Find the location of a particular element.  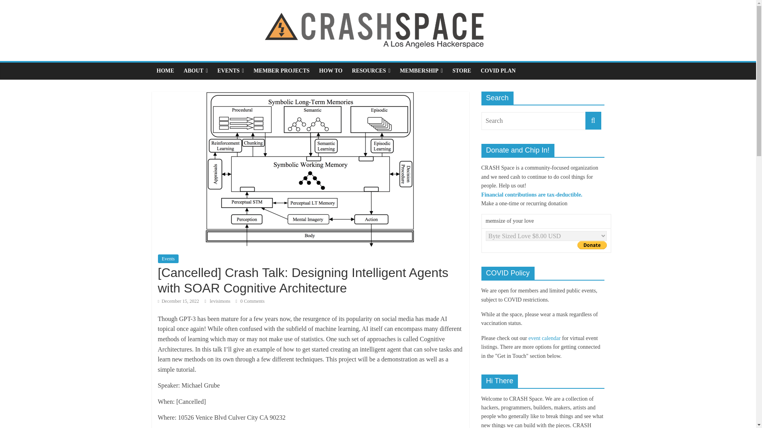

levisimons is located at coordinates (221, 301).